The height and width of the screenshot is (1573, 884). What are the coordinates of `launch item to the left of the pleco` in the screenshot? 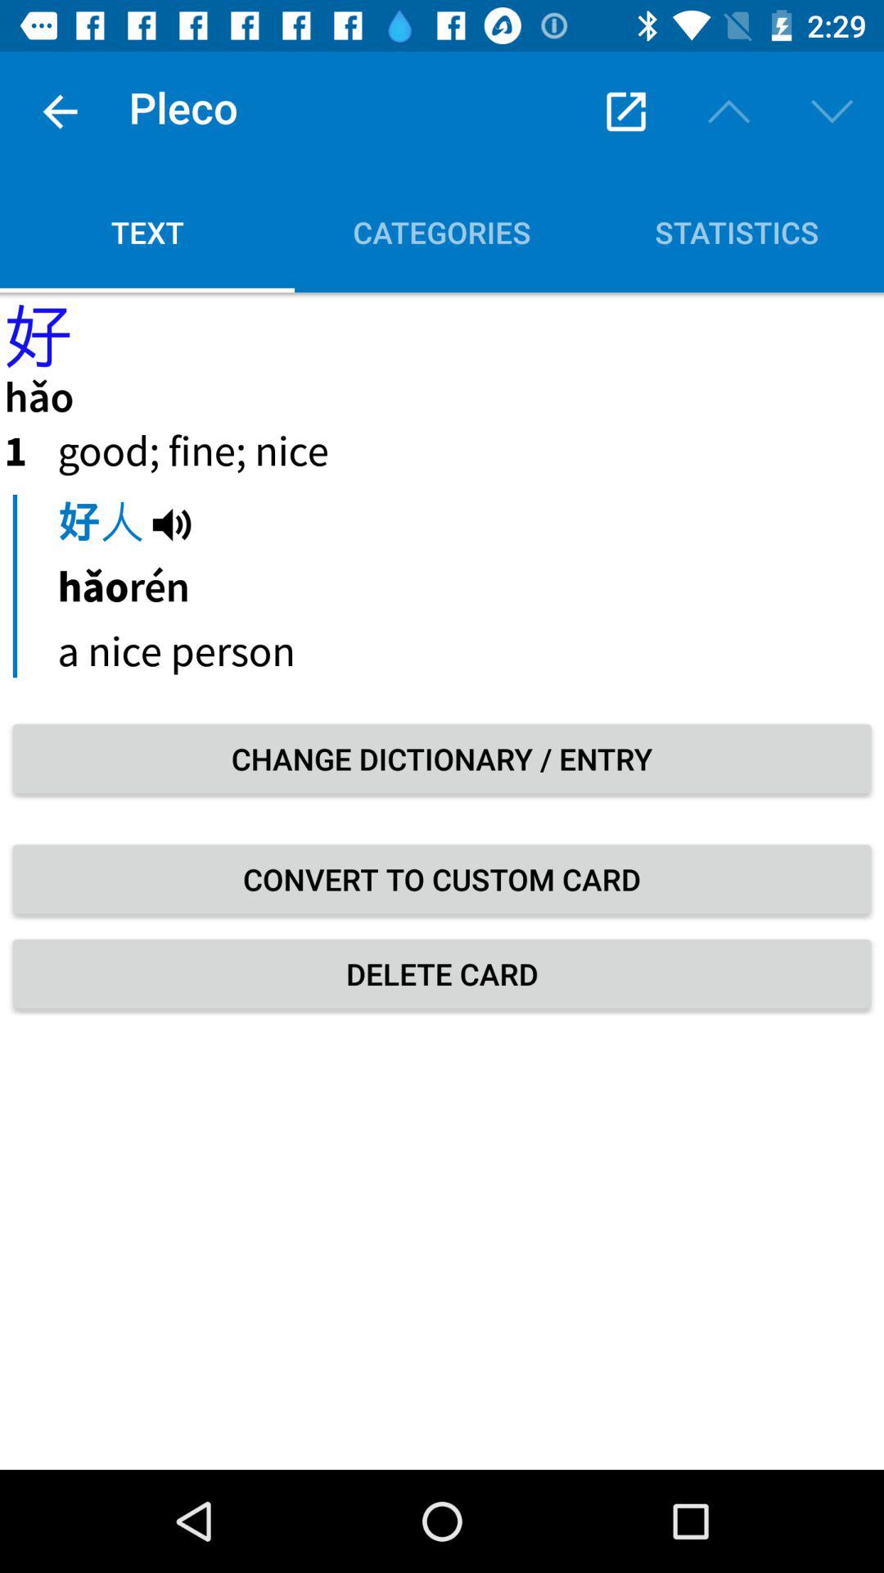 It's located at (60, 111).